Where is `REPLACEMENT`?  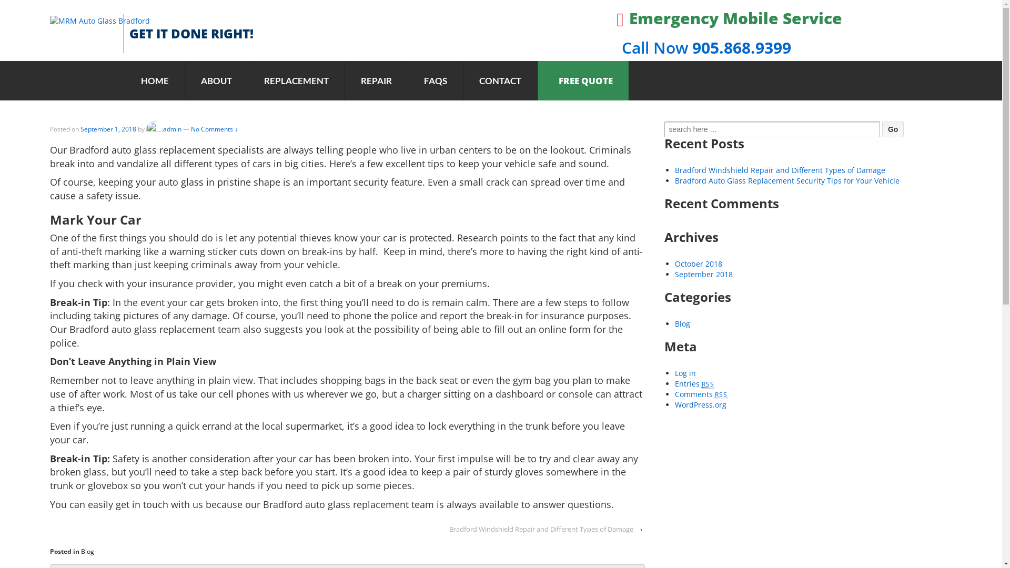
REPLACEMENT is located at coordinates (297, 81).